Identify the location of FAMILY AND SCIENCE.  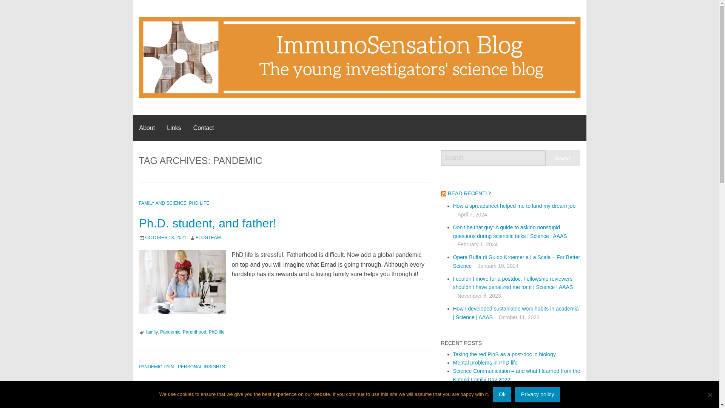
(162, 203).